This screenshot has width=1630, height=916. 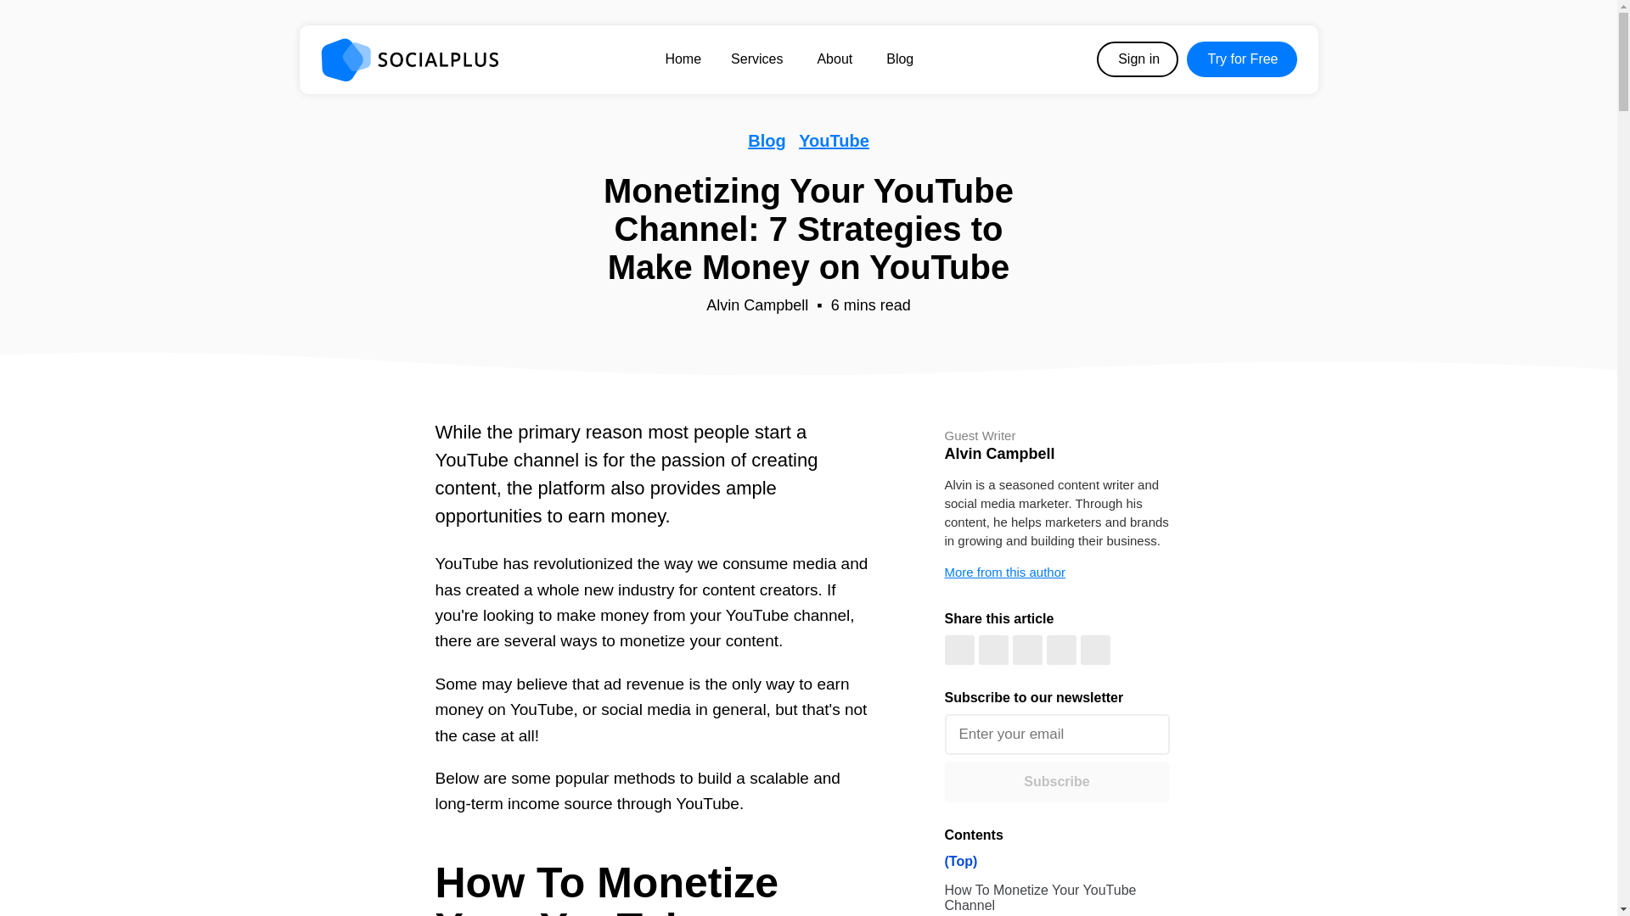 I want to click on Share on Email, so click(x=1094, y=650).